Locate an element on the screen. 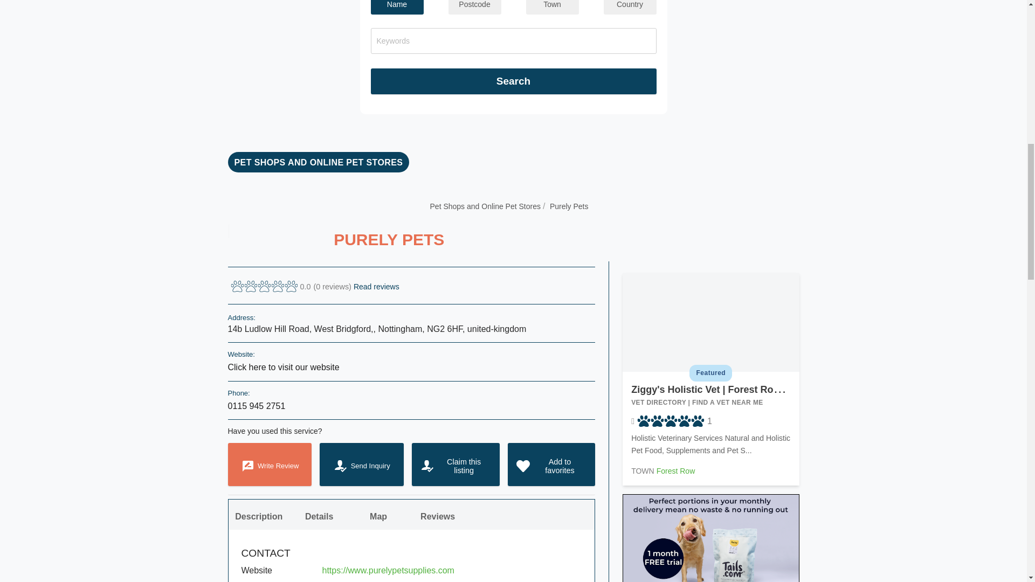 The image size is (1035, 582). User rating is located at coordinates (315, 287).